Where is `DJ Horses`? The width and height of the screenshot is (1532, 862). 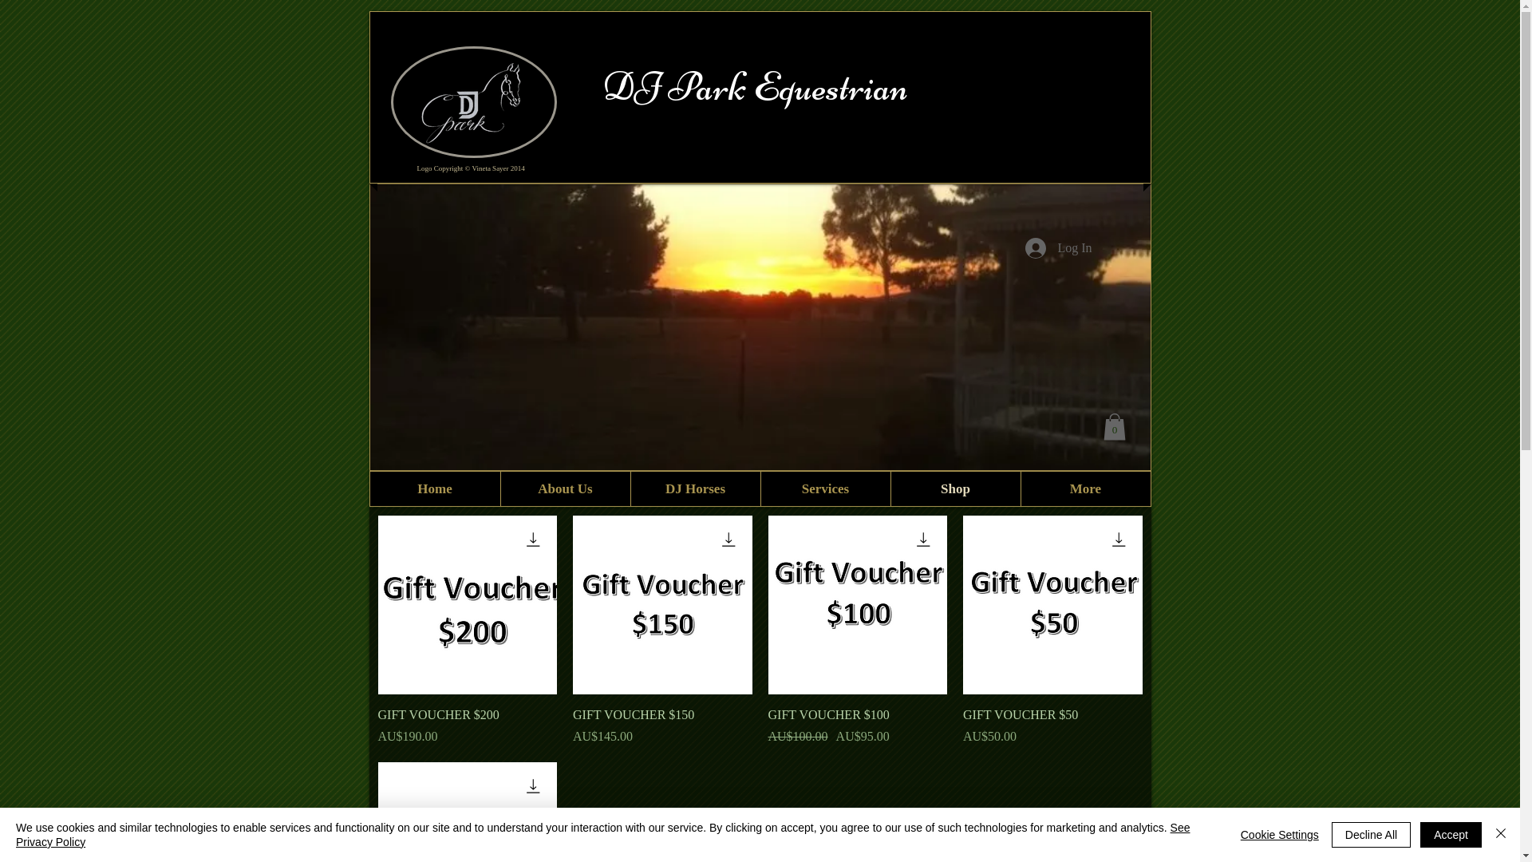
DJ Horses is located at coordinates (696, 488).